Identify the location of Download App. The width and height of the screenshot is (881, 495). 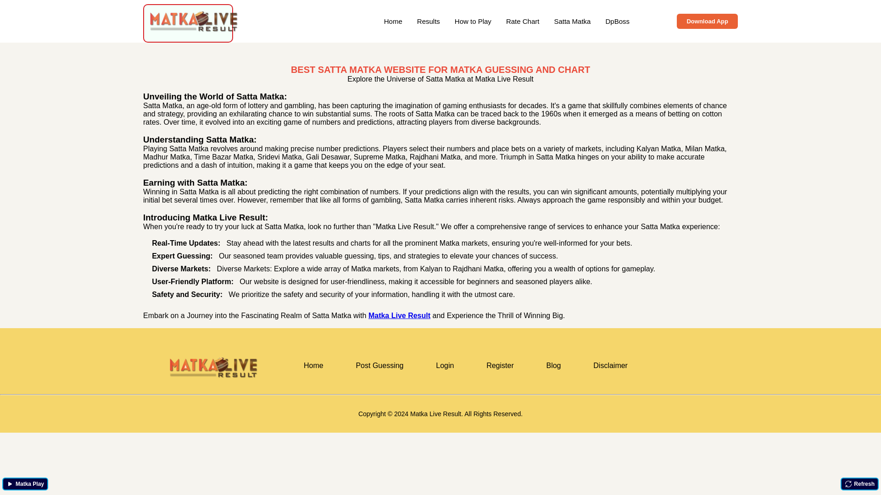
(707, 21).